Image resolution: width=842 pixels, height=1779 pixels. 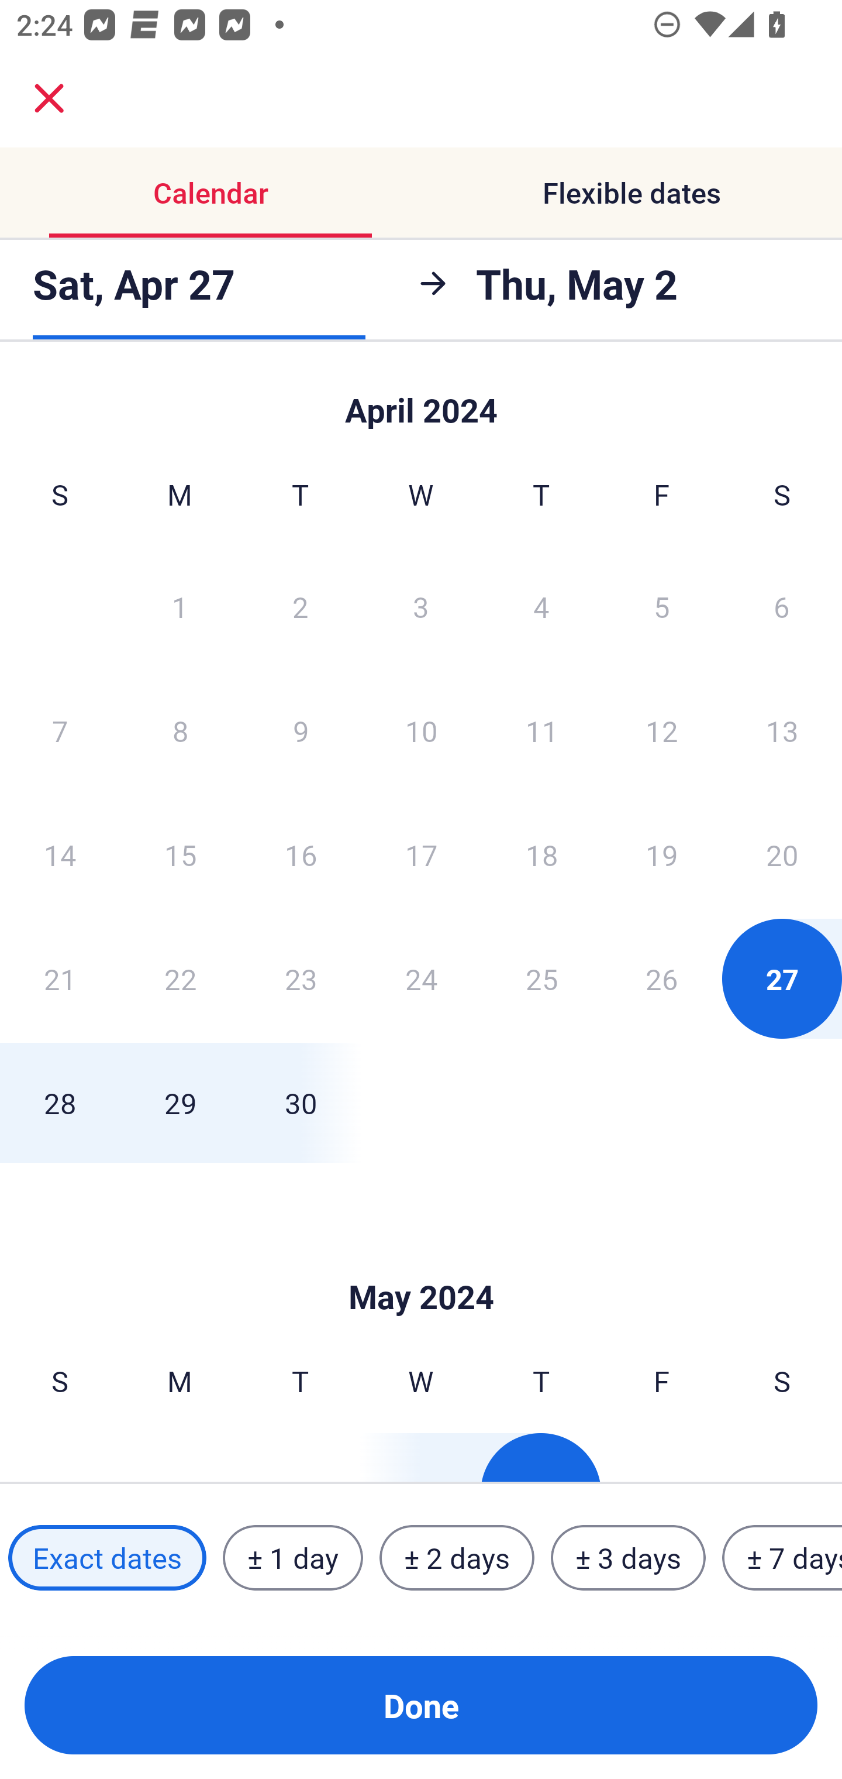 What do you see at coordinates (421, 606) in the screenshot?
I see `3 Wednesday, April 3, 2024` at bounding box center [421, 606].